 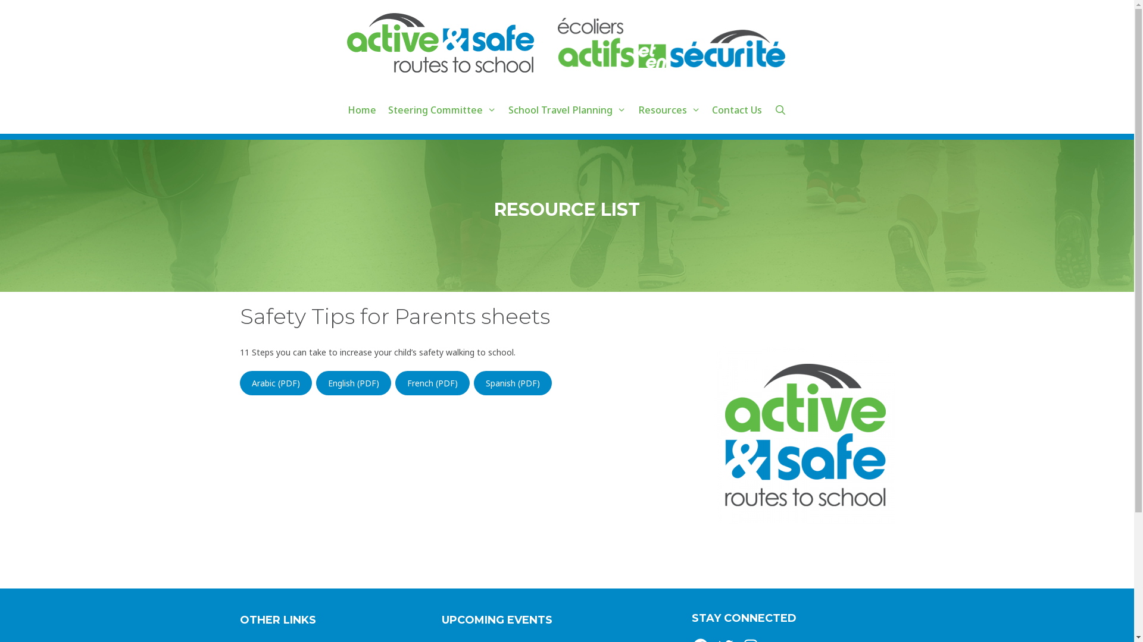 I want to click on Home, so click(x=362, y=110).